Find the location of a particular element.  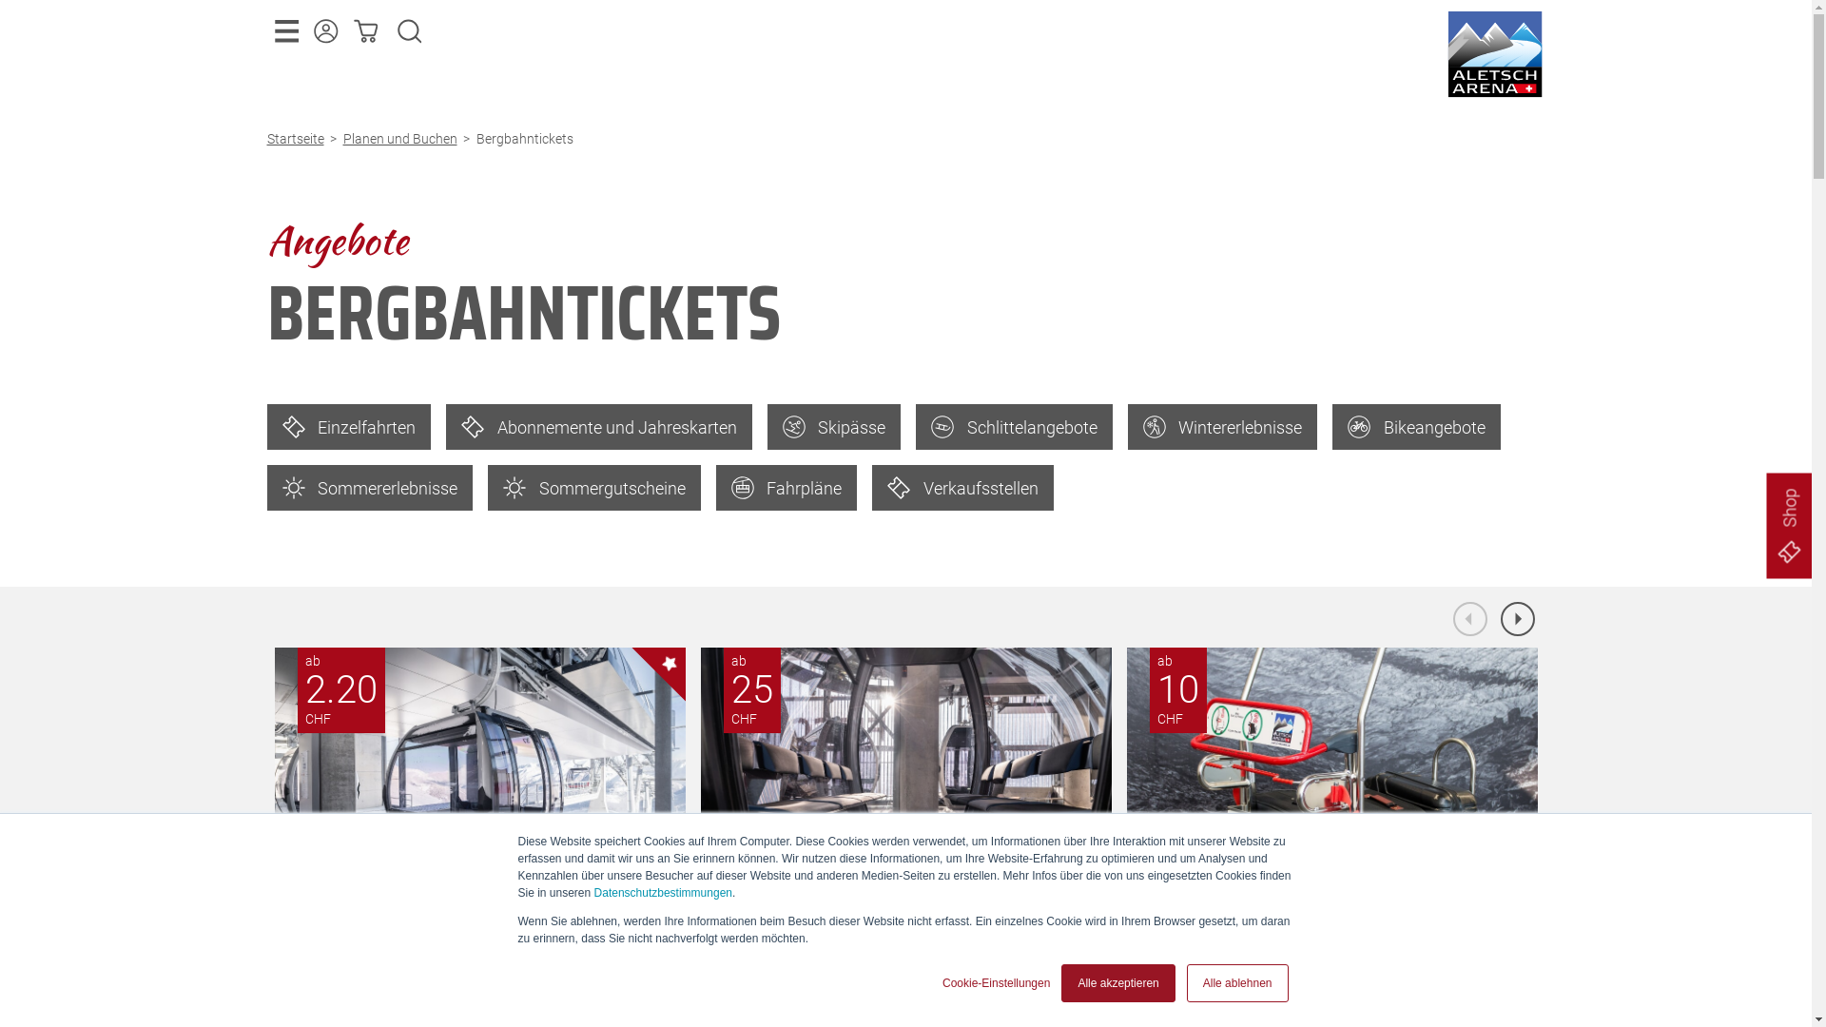

Bikeangebote is located at coordinates (1417, 427).